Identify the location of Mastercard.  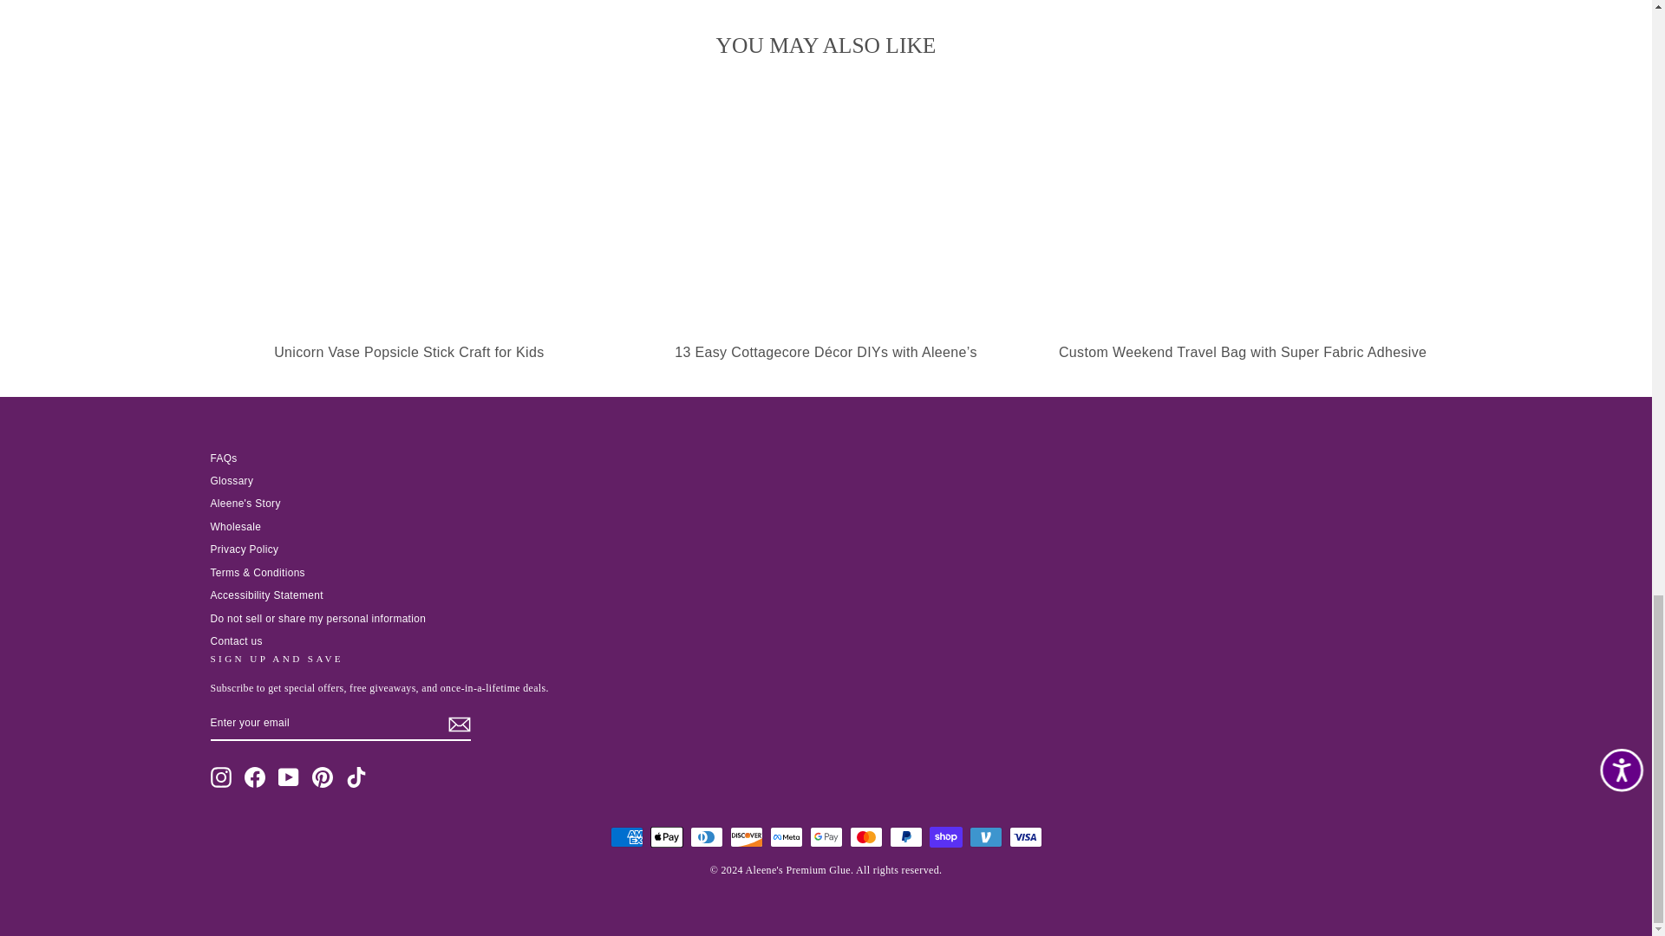
(865, 837).